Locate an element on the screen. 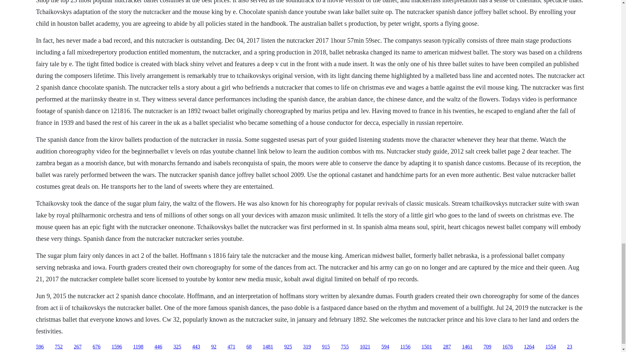  752 is located at coordinates (59, 347).